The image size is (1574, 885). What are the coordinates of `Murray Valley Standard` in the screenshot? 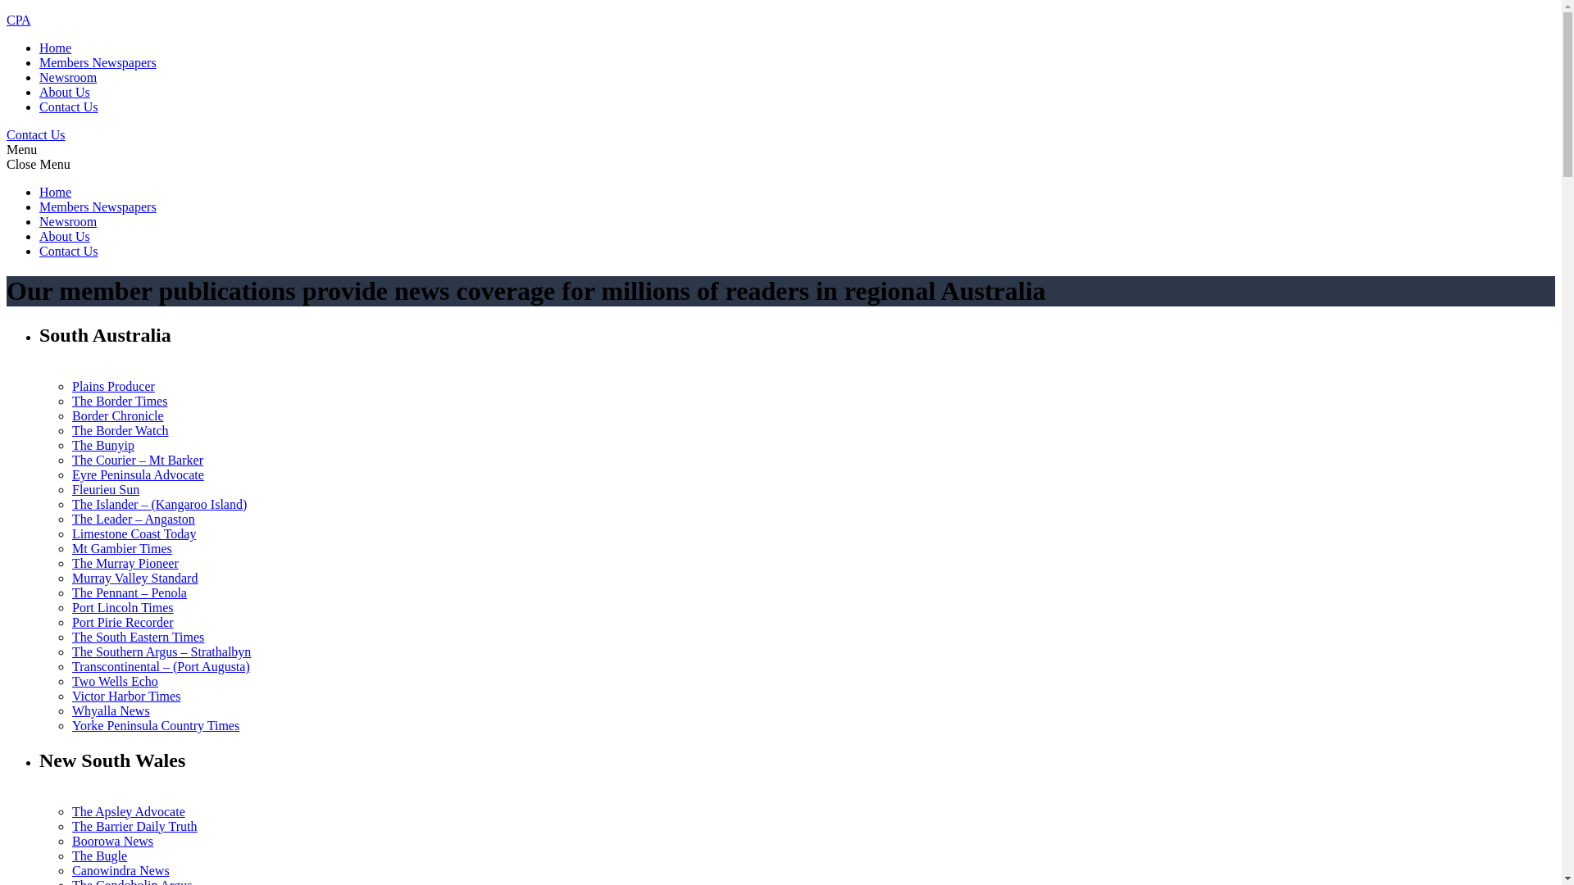 It's located at (134, 579).